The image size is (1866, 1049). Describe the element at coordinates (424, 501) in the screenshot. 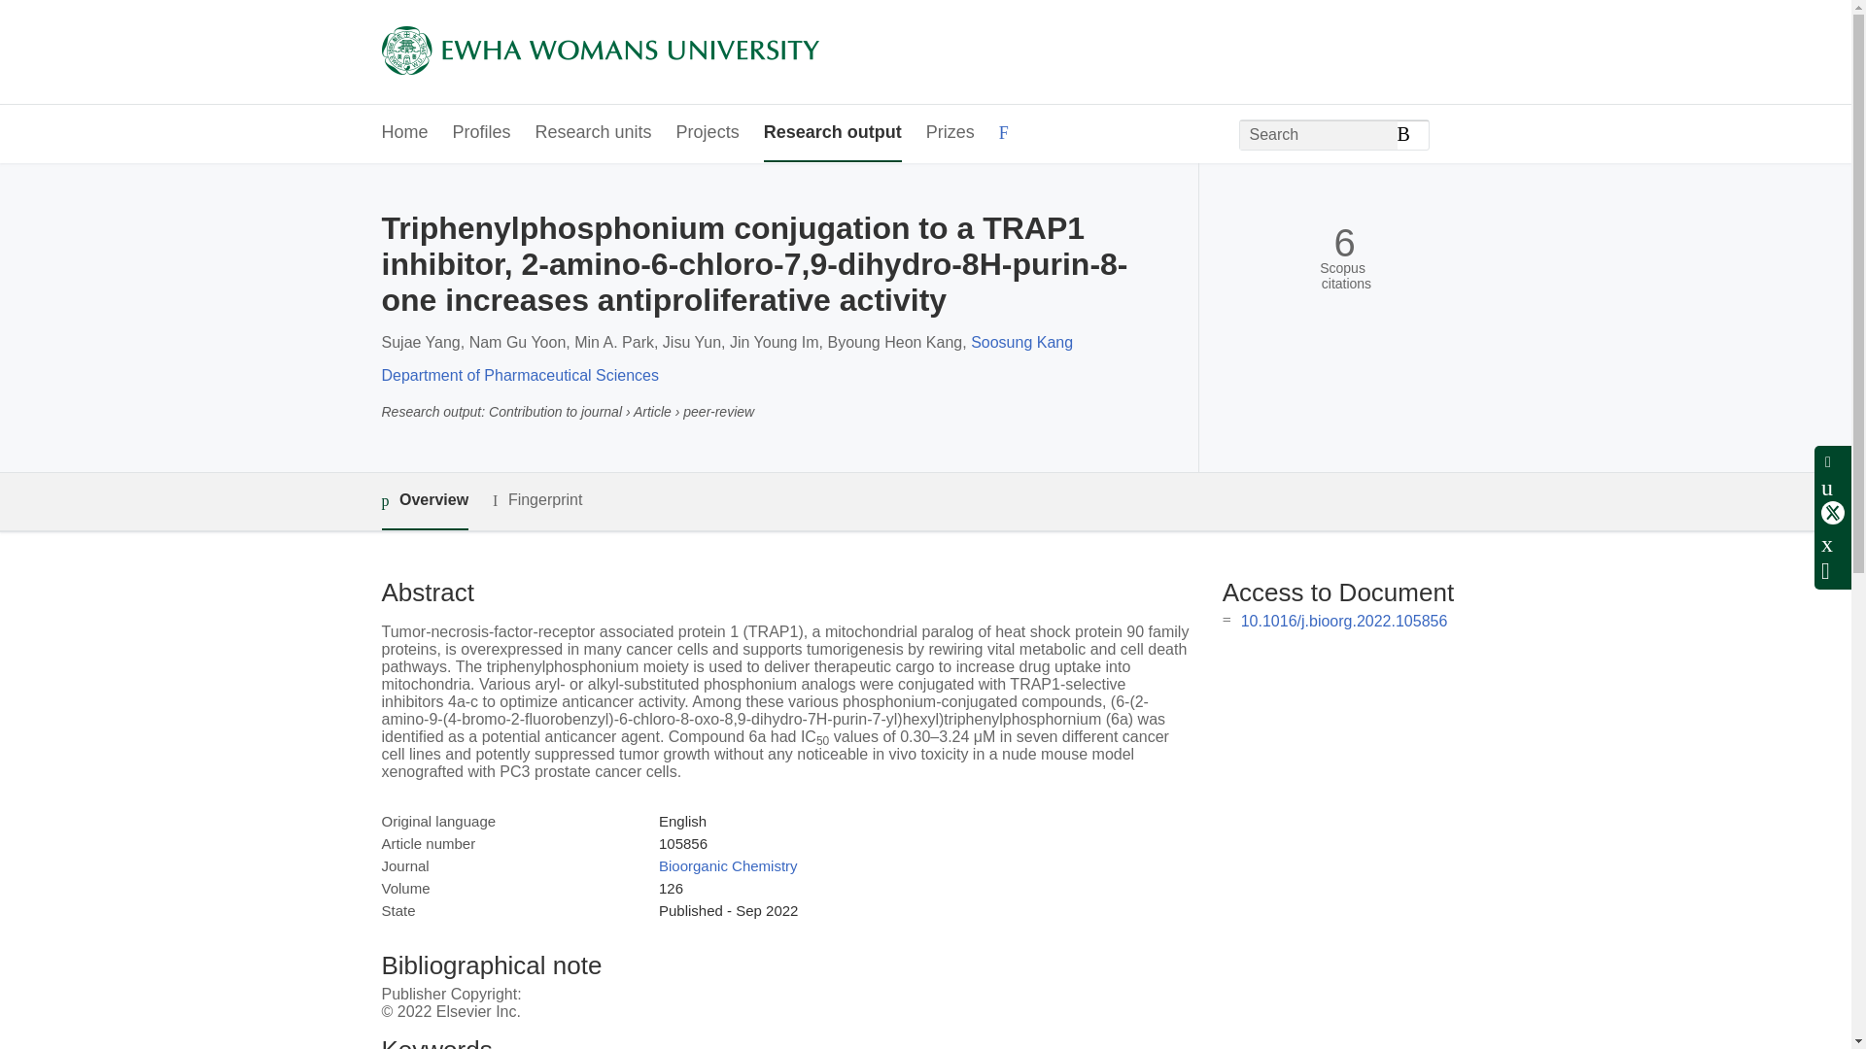

I see `Overview` at that location.